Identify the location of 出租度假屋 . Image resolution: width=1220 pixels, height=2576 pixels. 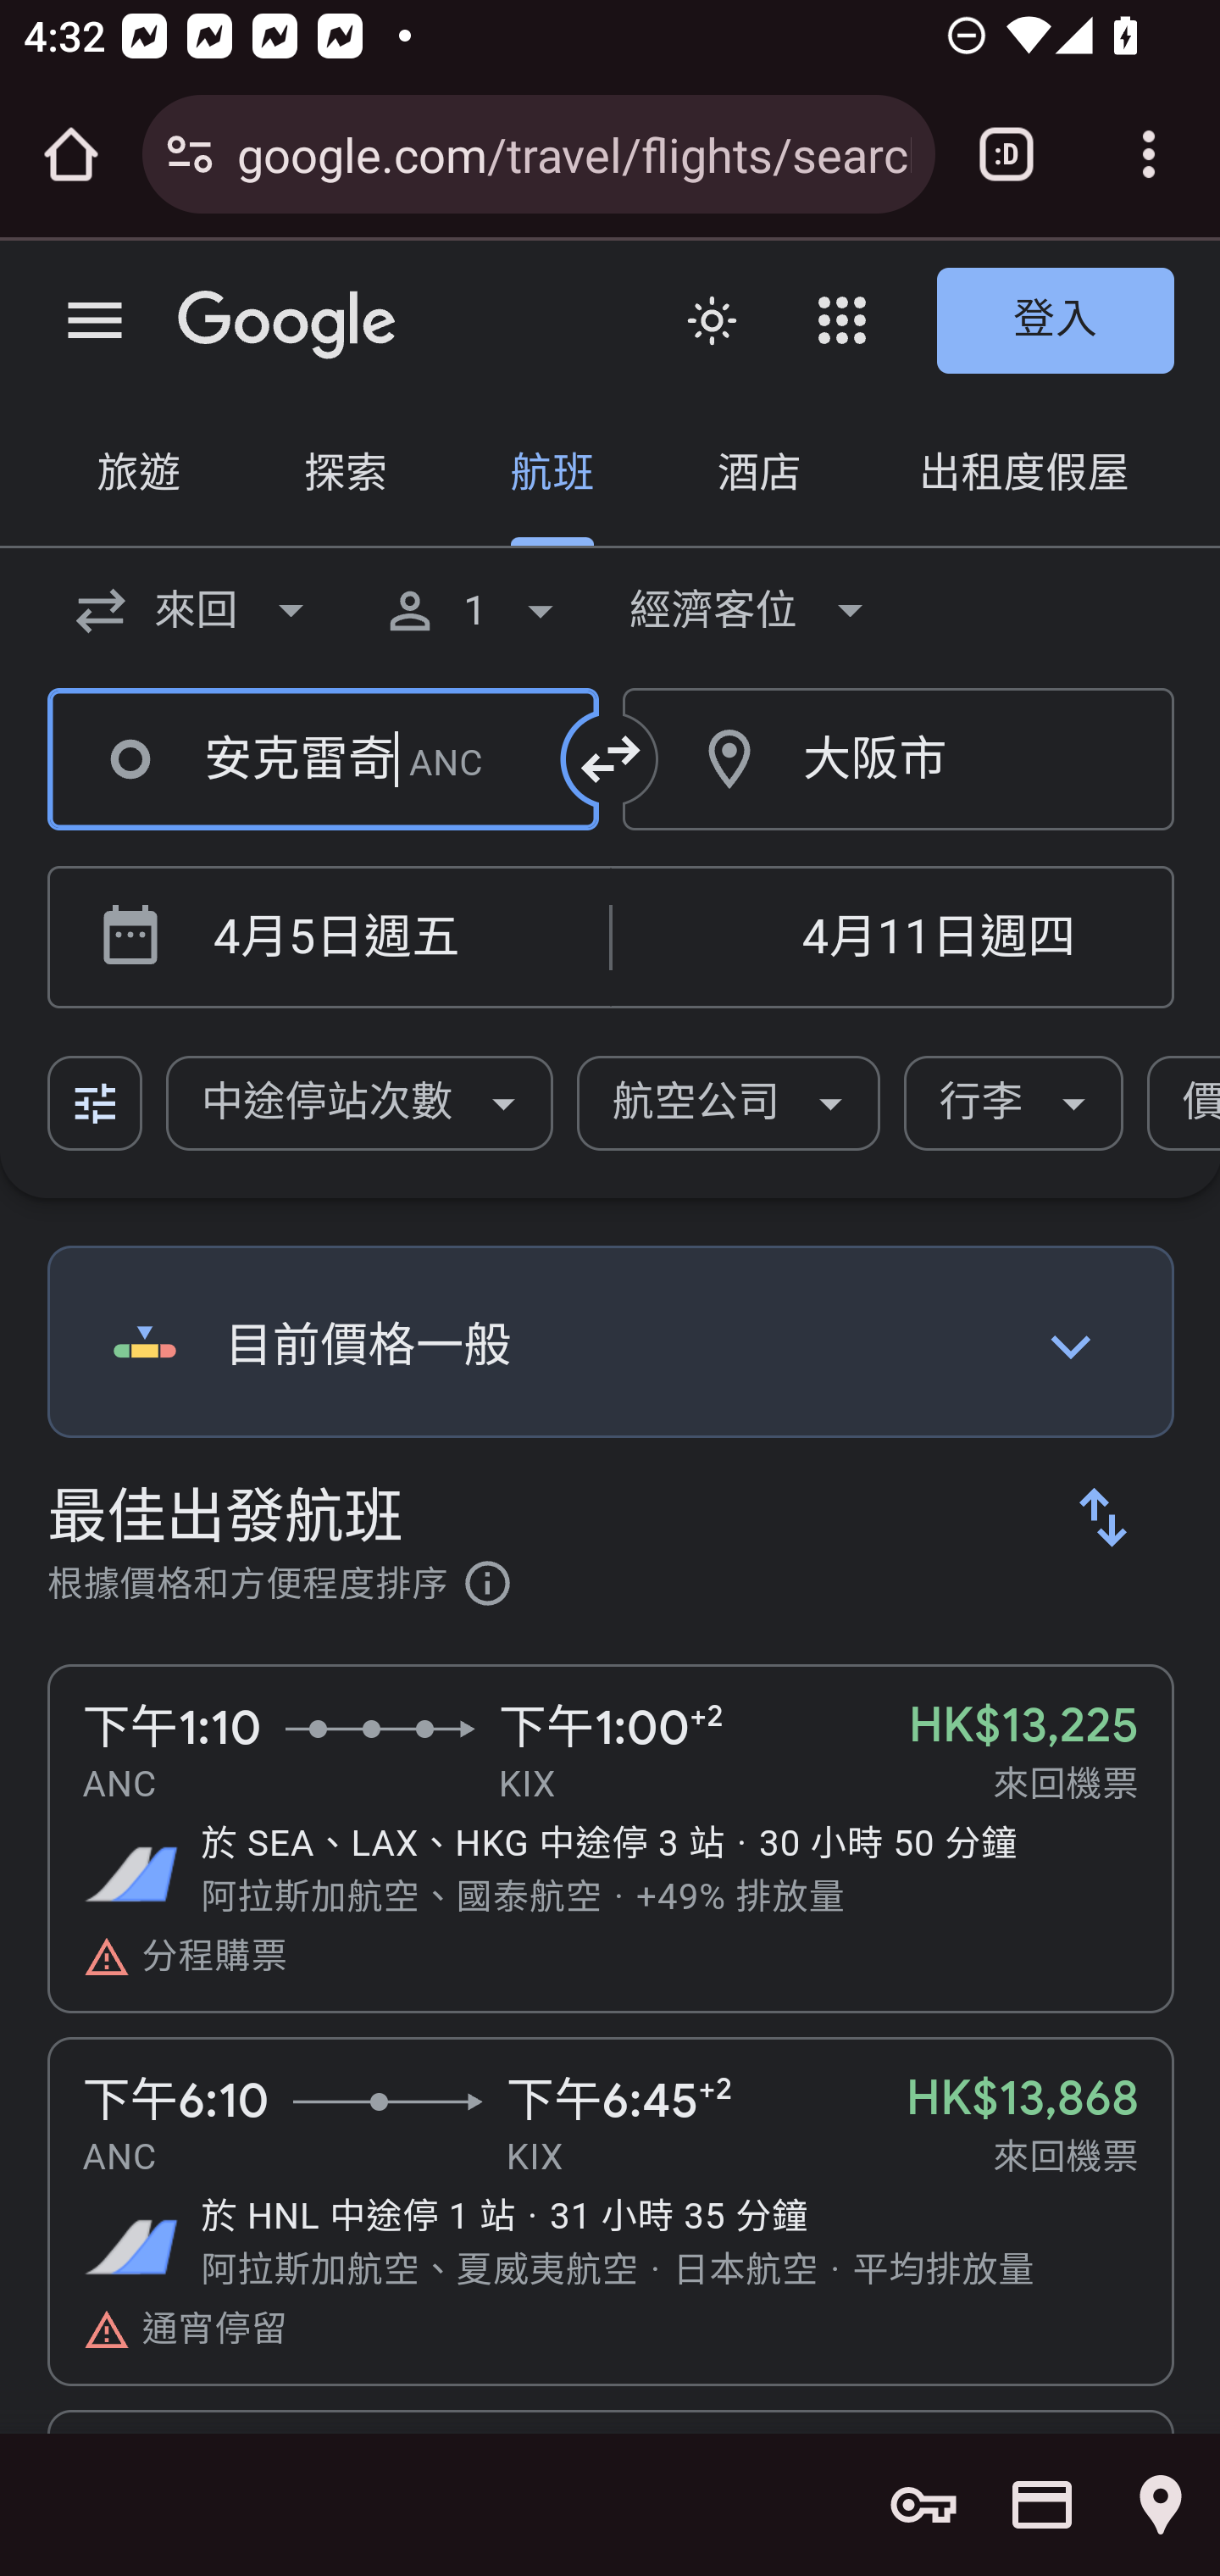
(1023, 476).